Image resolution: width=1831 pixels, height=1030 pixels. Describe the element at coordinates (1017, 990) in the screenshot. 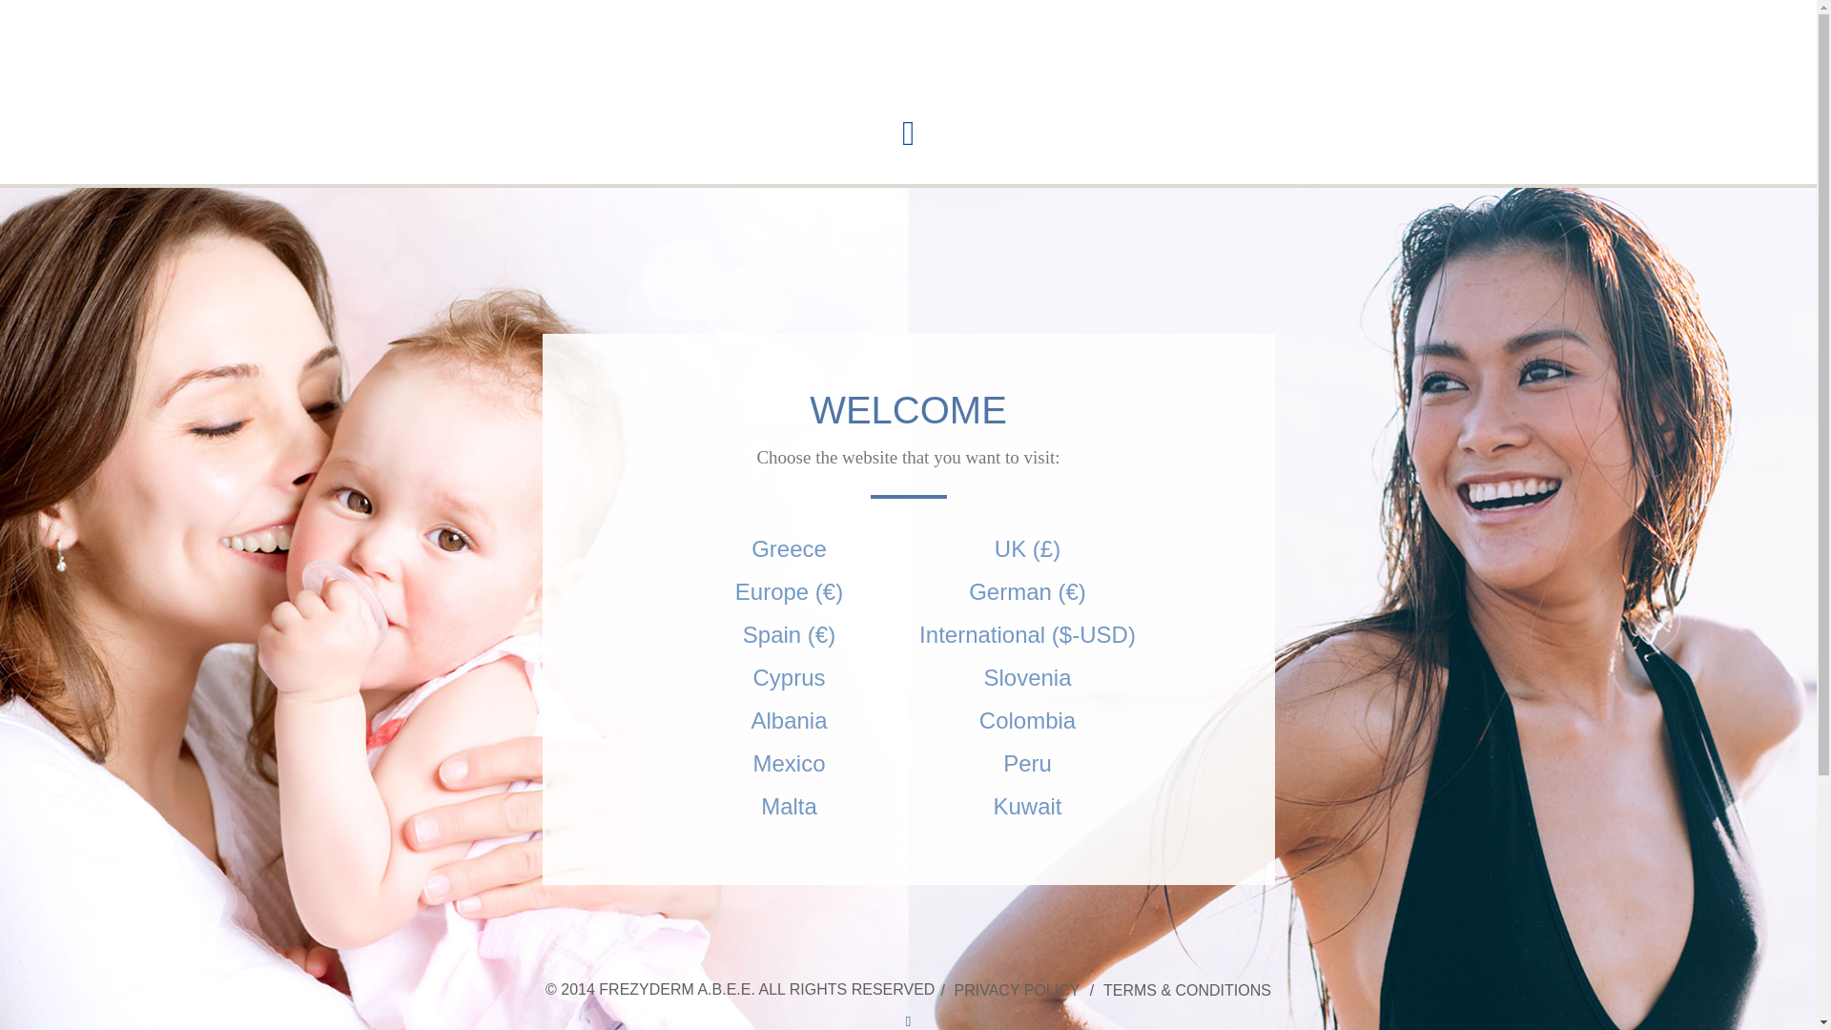

I see `PRIVACY POLICY` at that location.